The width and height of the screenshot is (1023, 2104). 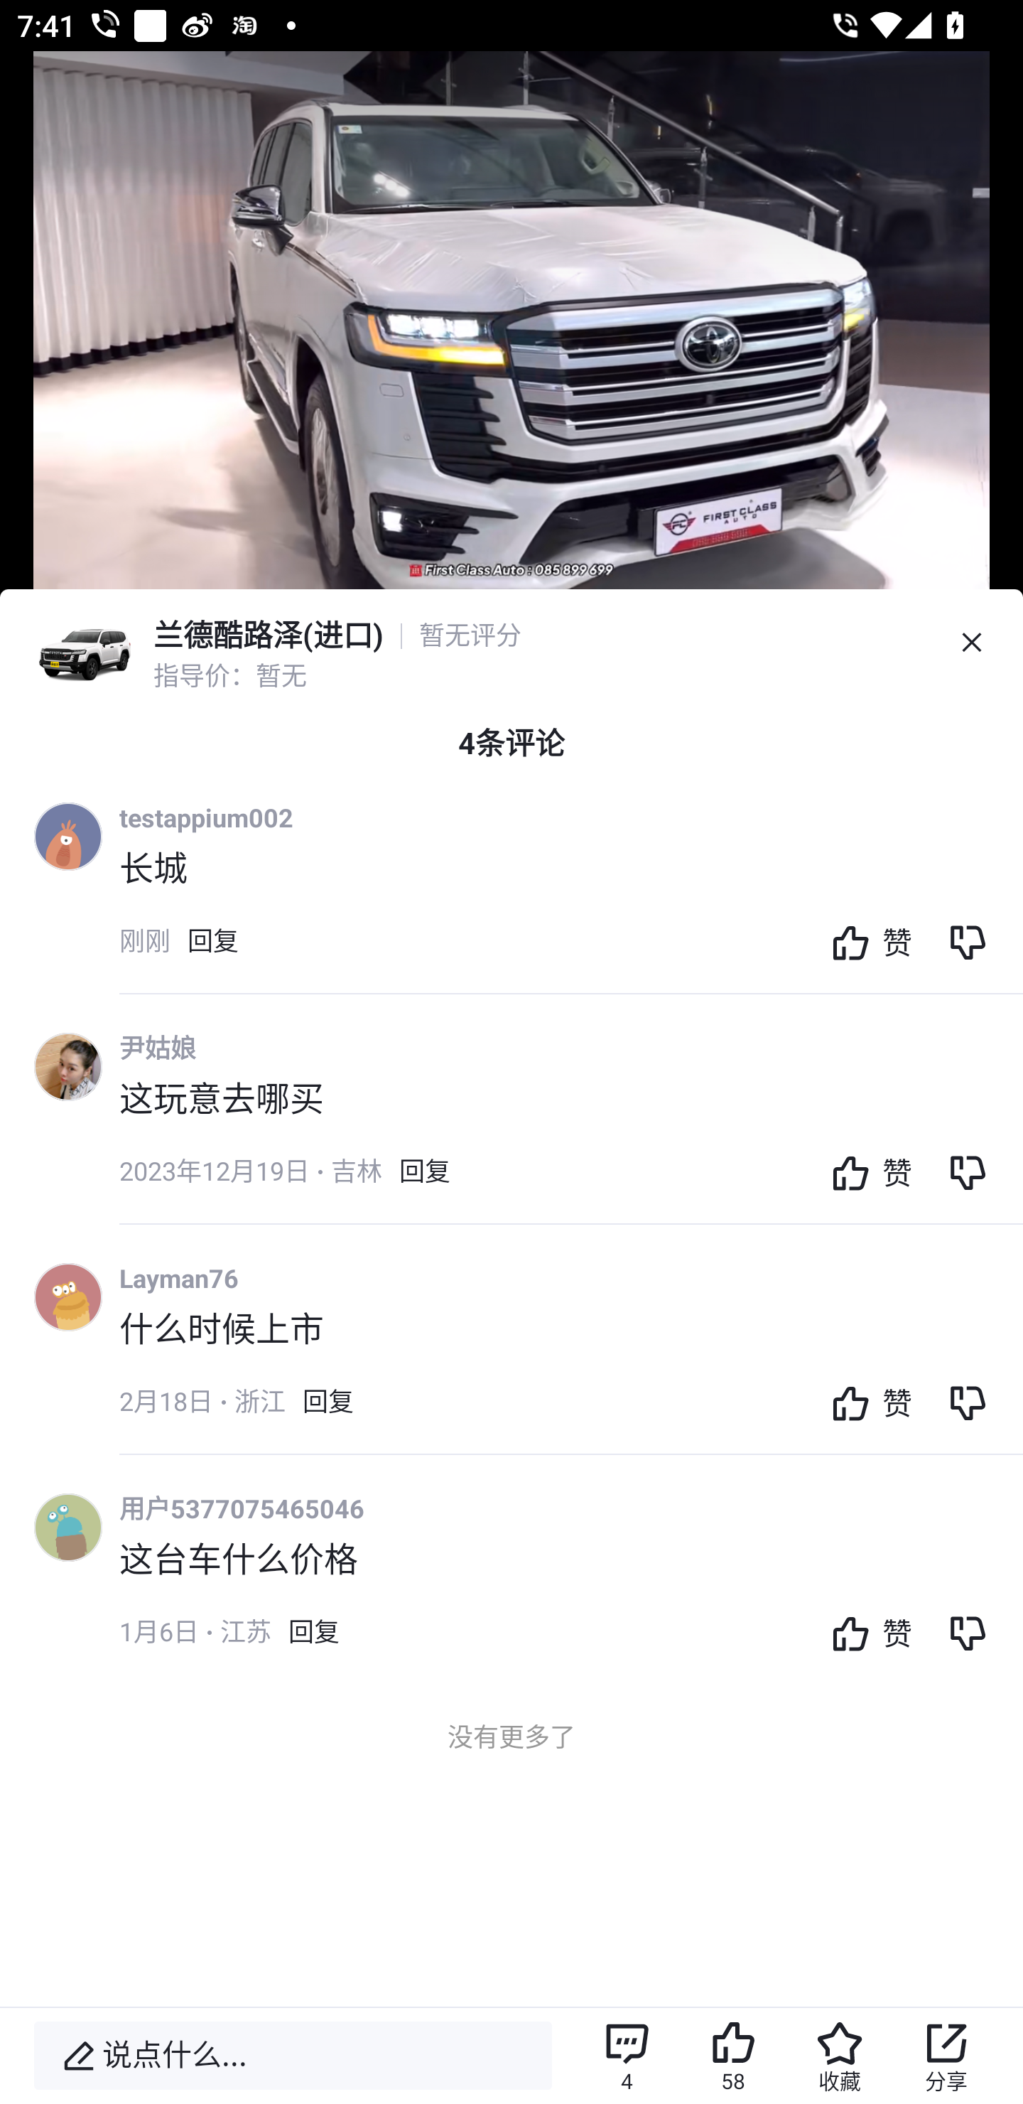 I want to click on  4, so click(x=627, y=2056).